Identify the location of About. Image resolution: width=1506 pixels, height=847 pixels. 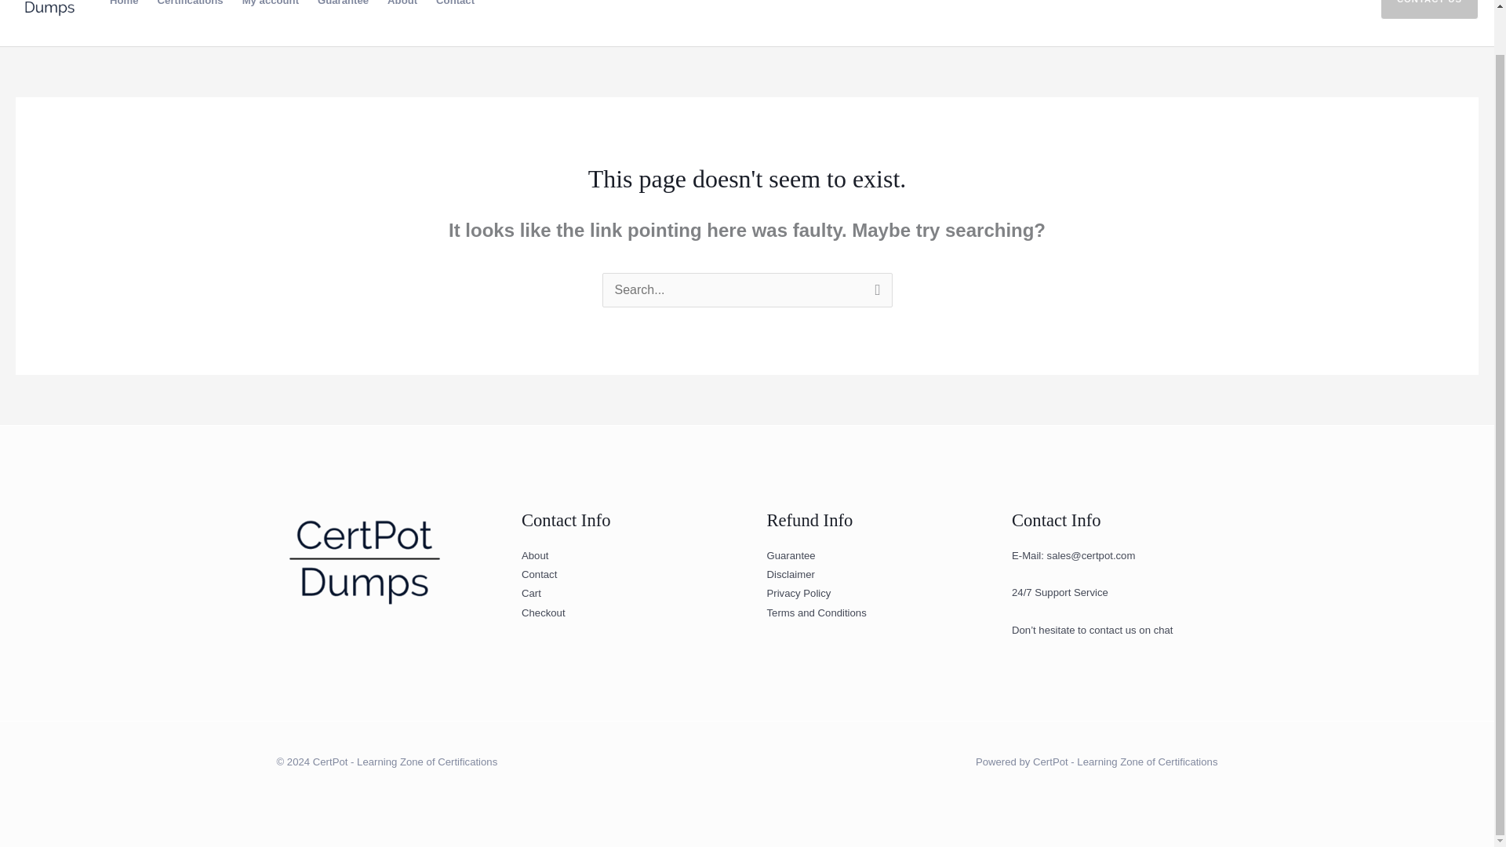
(402, 1).